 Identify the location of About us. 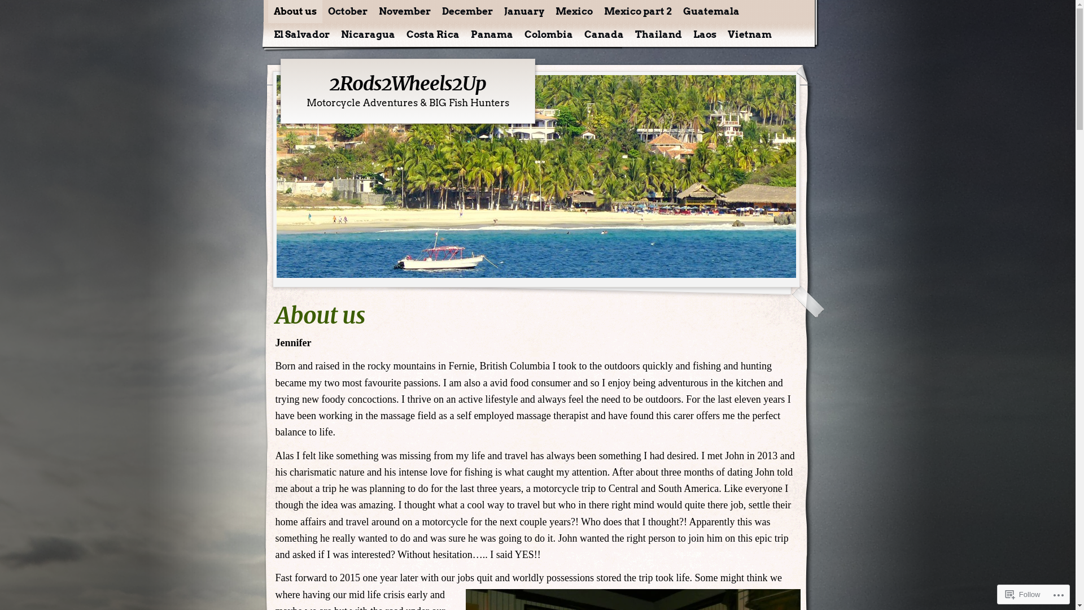
(295, 11).